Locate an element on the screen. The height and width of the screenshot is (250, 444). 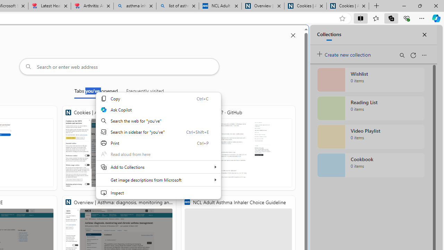
Read aloud from here is located at coordinates (158, 154).